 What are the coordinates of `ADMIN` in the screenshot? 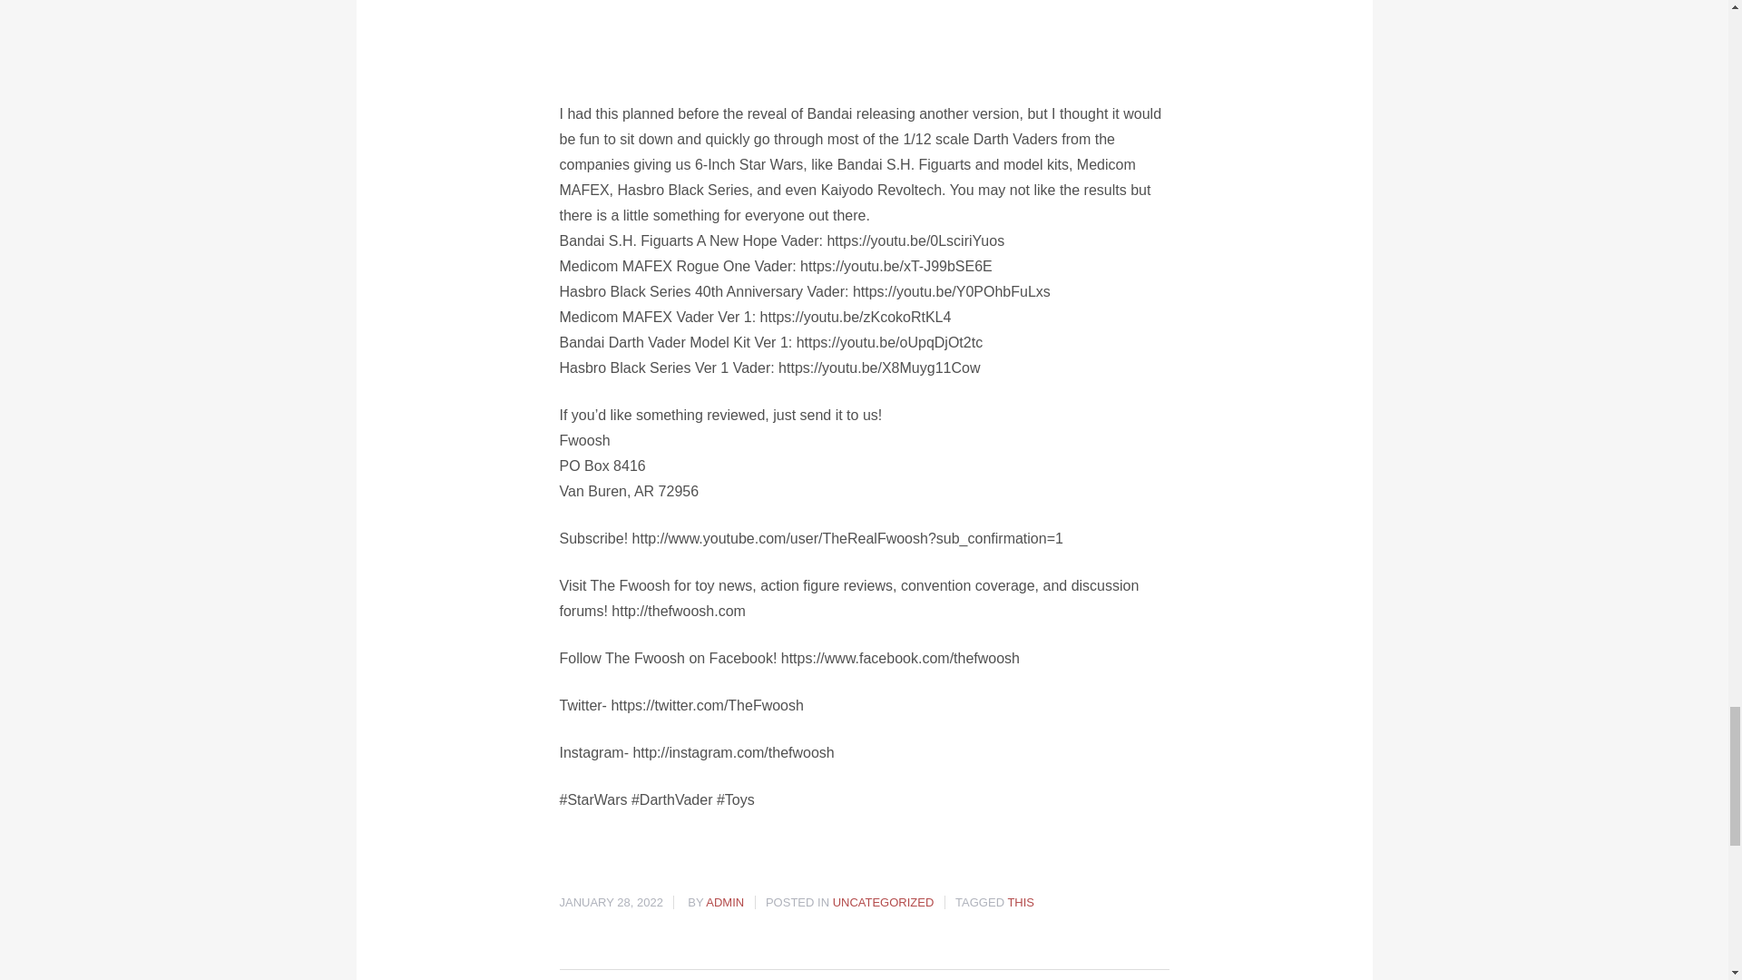 It's located at (724, 902).